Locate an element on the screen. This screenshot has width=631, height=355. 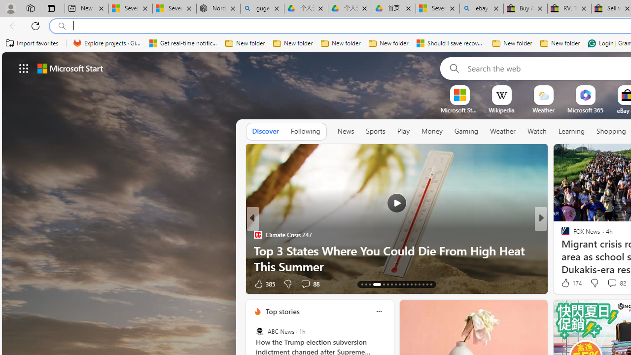
AutomationID: tab-18 is located at coordinates (387, 284).